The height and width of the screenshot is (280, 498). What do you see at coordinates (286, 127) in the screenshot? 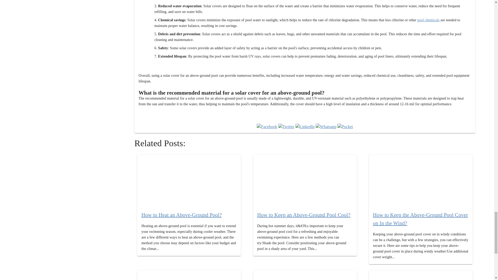
I see `Twitter` at bounding box center [286, 127].